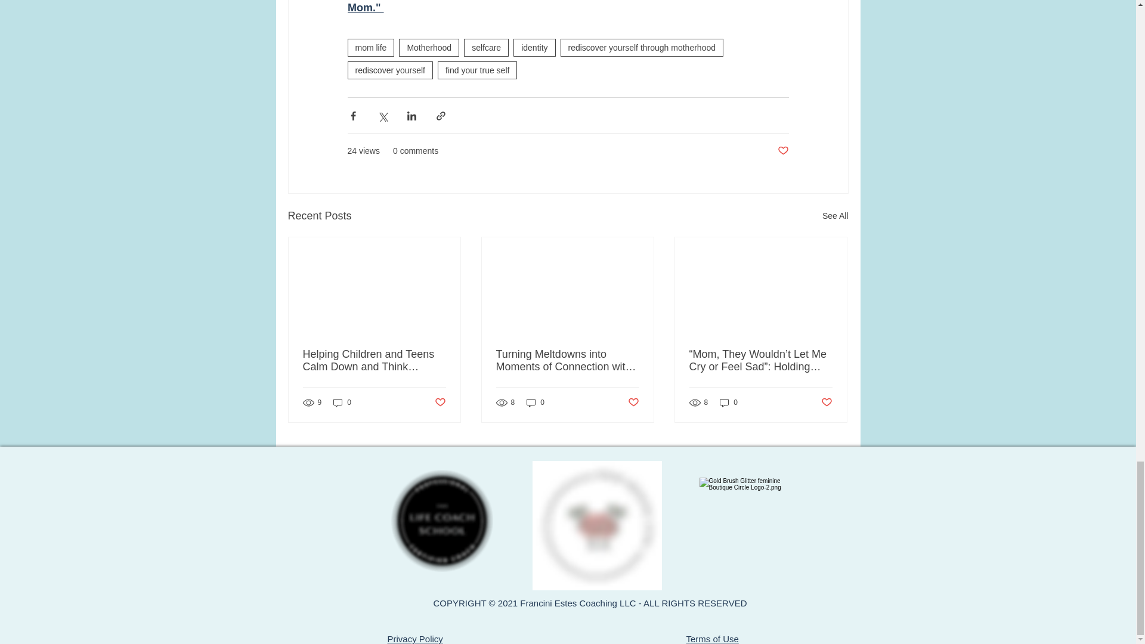  I want to click on mom life, so click(370, 48).